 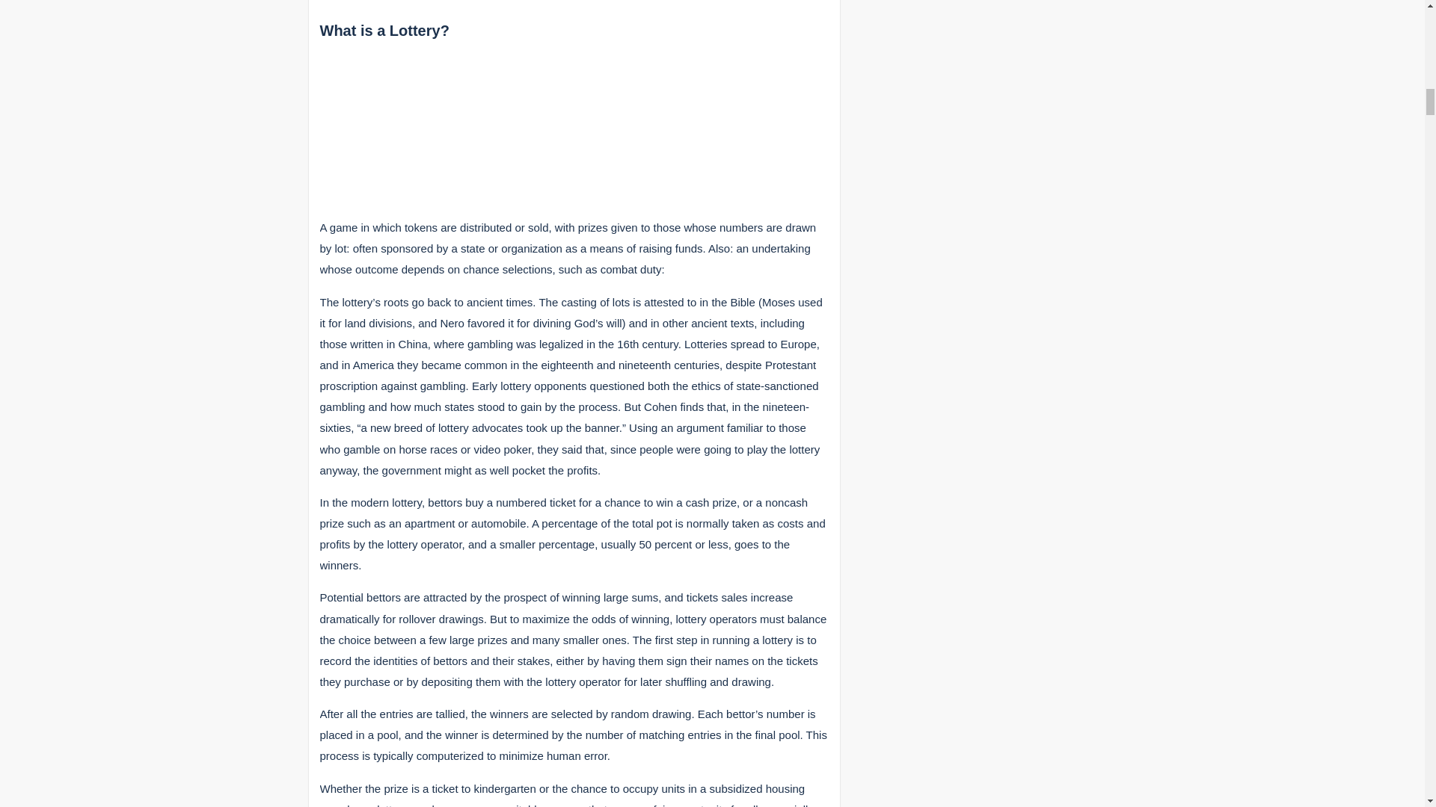 What do you see at coordinates (384, 30) in the screenshot?
I see `What is a Lottery?` at bounding box center [384, 30].